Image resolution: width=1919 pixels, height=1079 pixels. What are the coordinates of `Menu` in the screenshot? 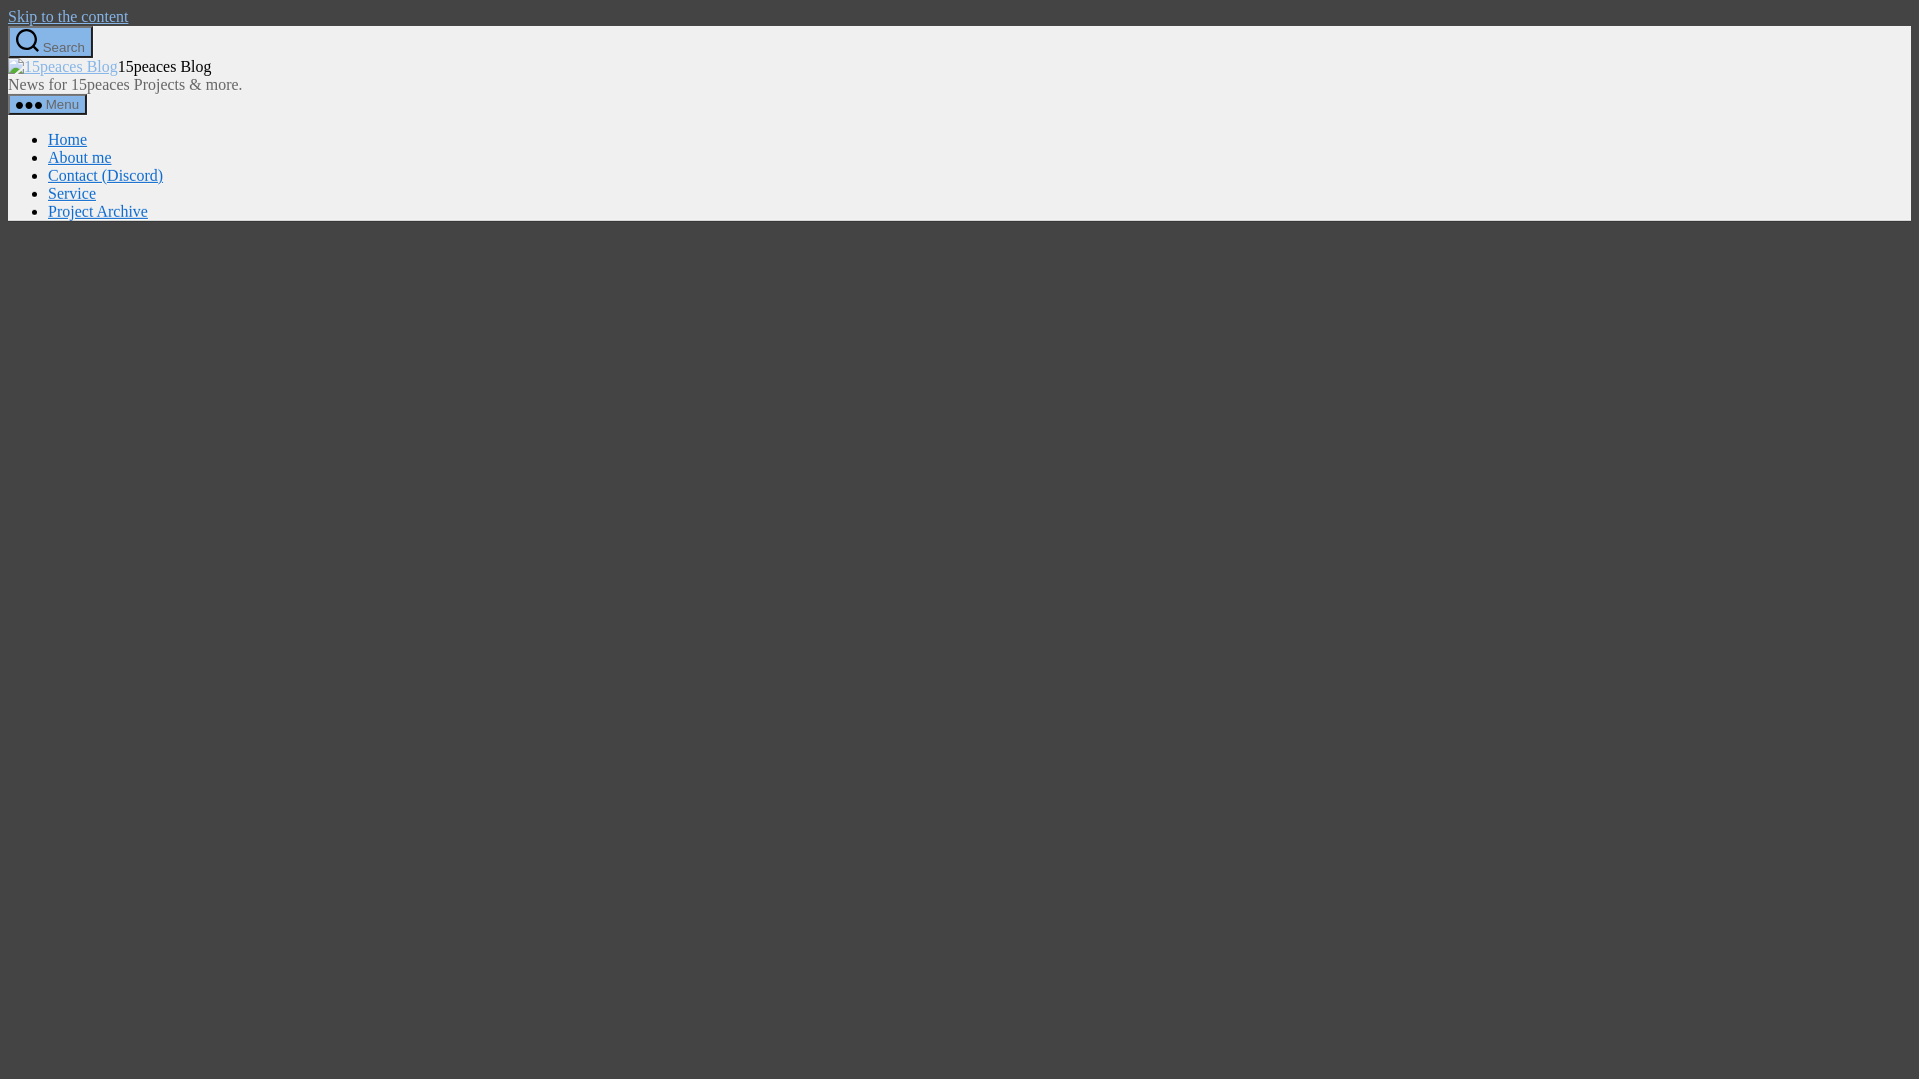 It's located at (48, 104).